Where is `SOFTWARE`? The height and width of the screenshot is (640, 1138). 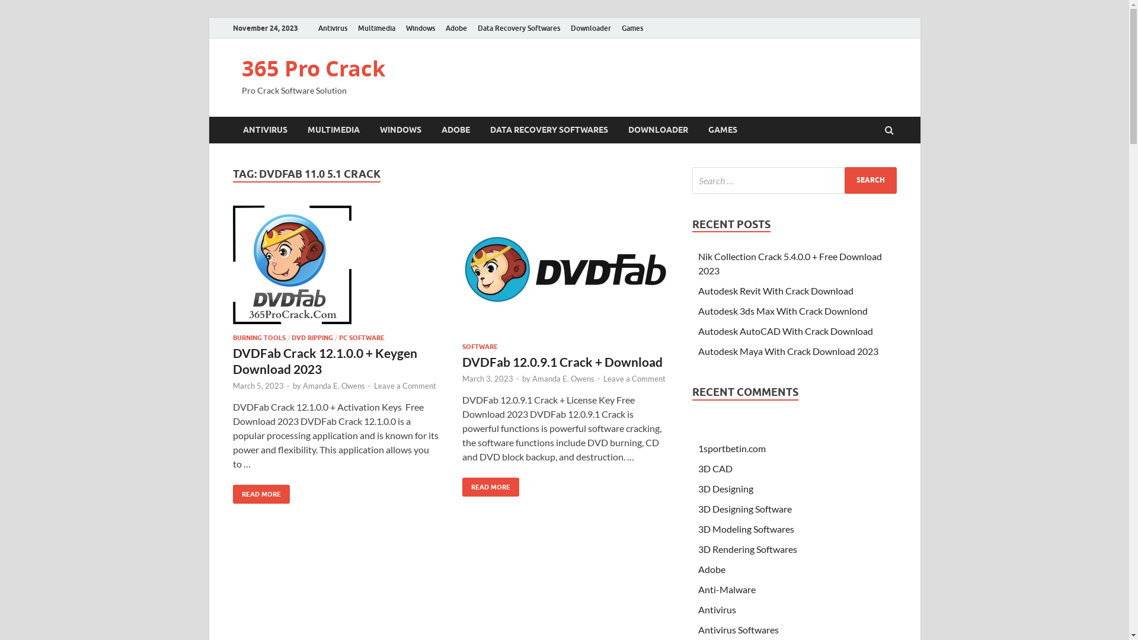
SOFTWARE is located at coordinates (480, 347).